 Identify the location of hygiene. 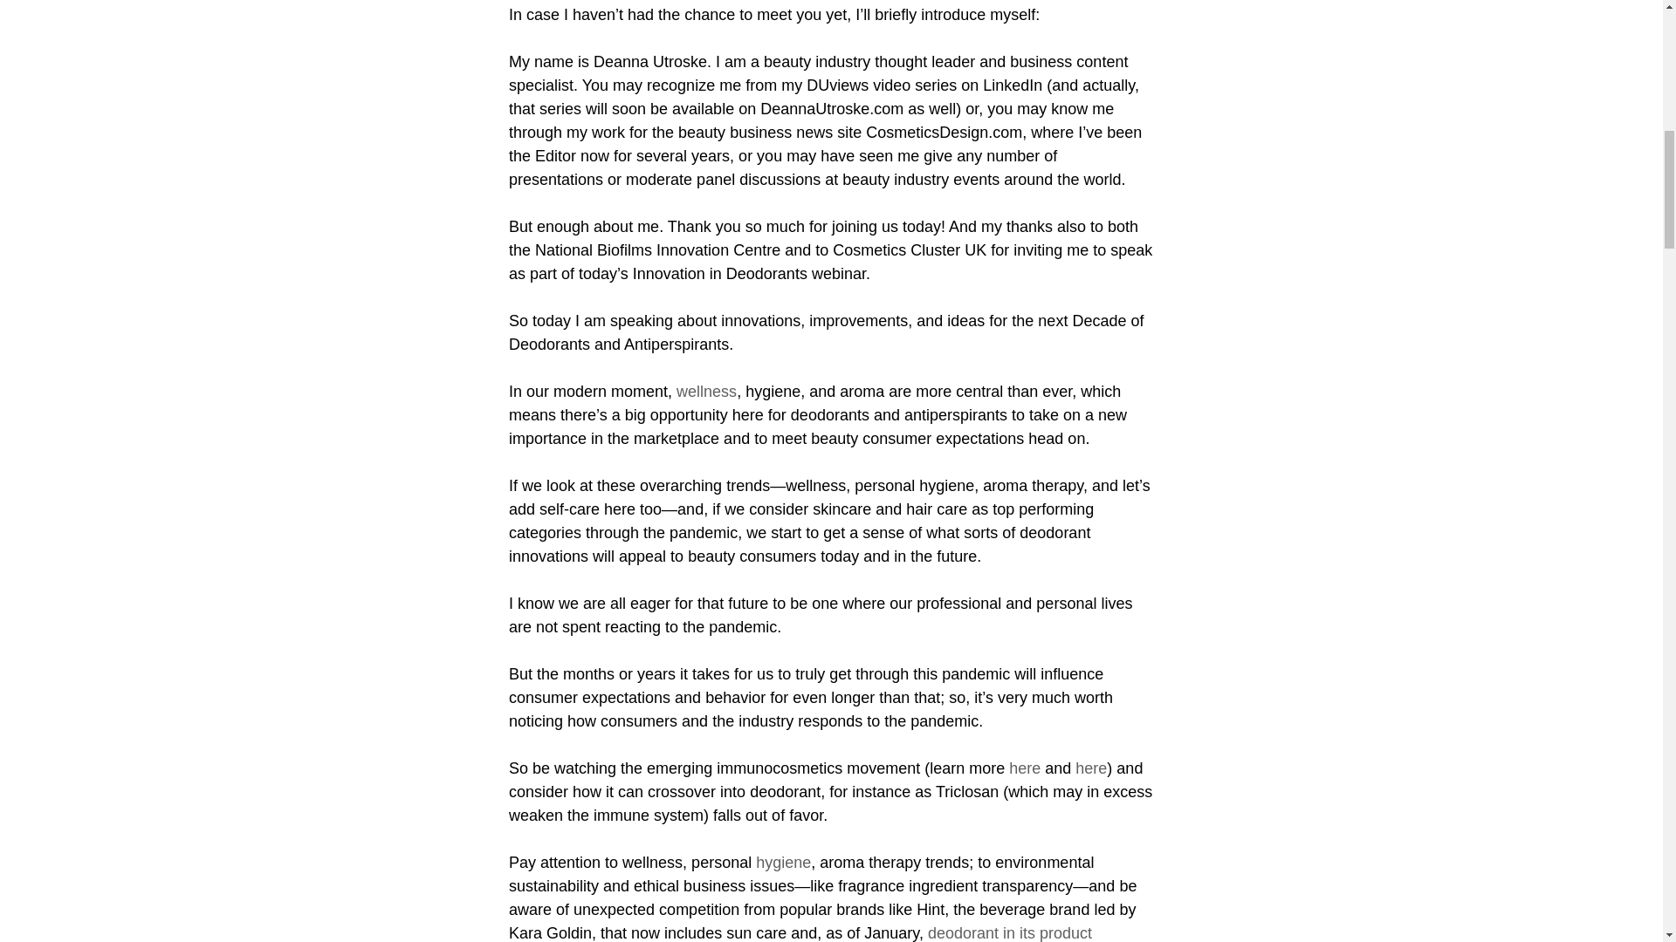
(783, 862).